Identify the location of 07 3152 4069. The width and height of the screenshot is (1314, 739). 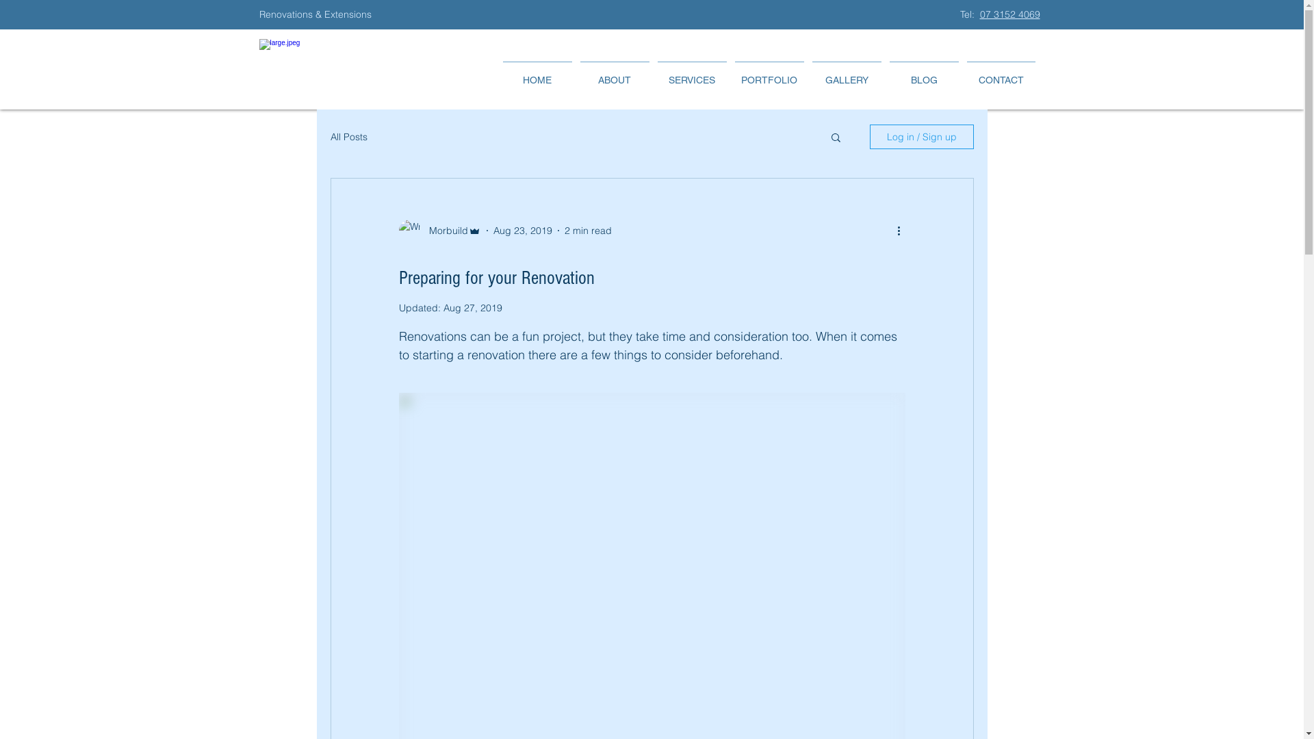
(1010, 14).